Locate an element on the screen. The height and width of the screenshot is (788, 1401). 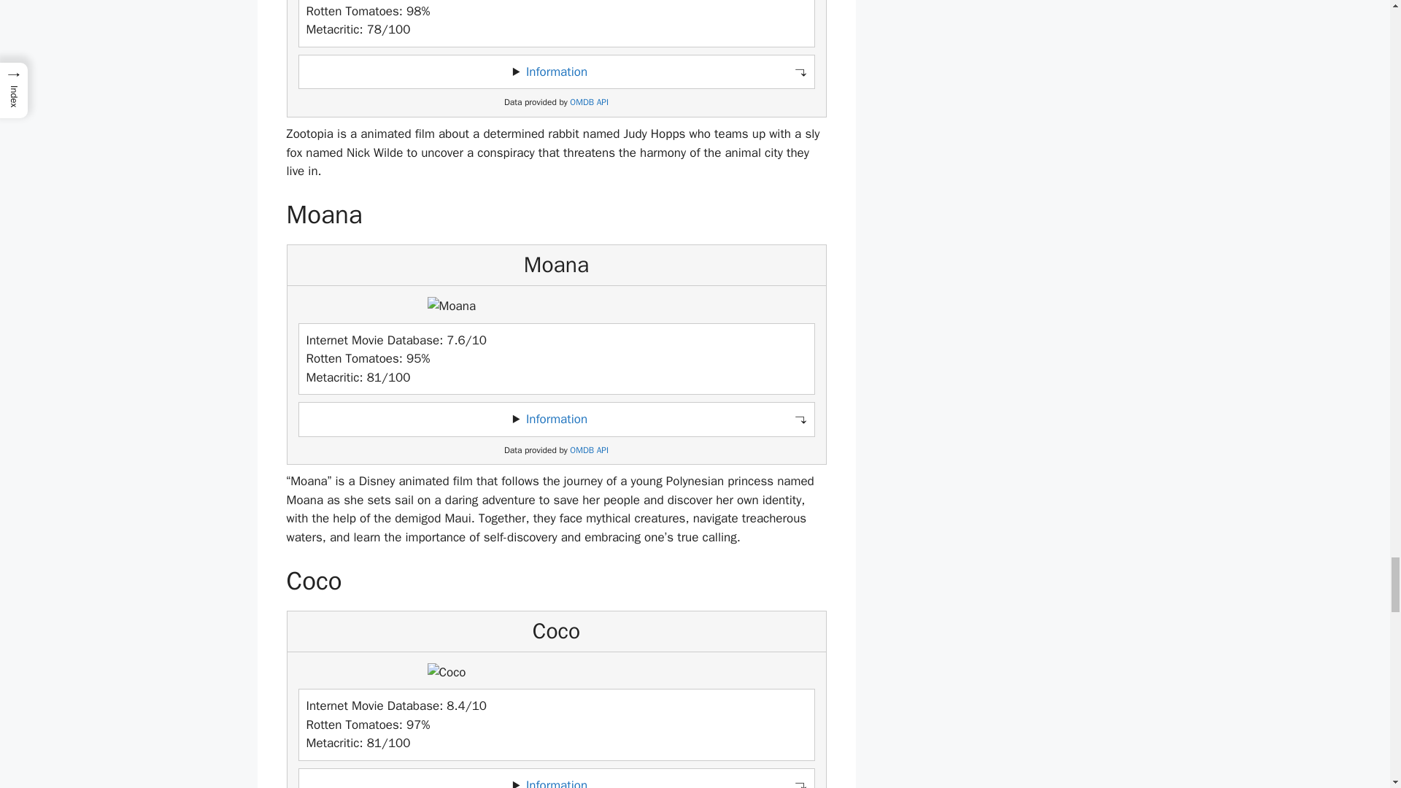
OMDB API is located at coordinates (589, 451).